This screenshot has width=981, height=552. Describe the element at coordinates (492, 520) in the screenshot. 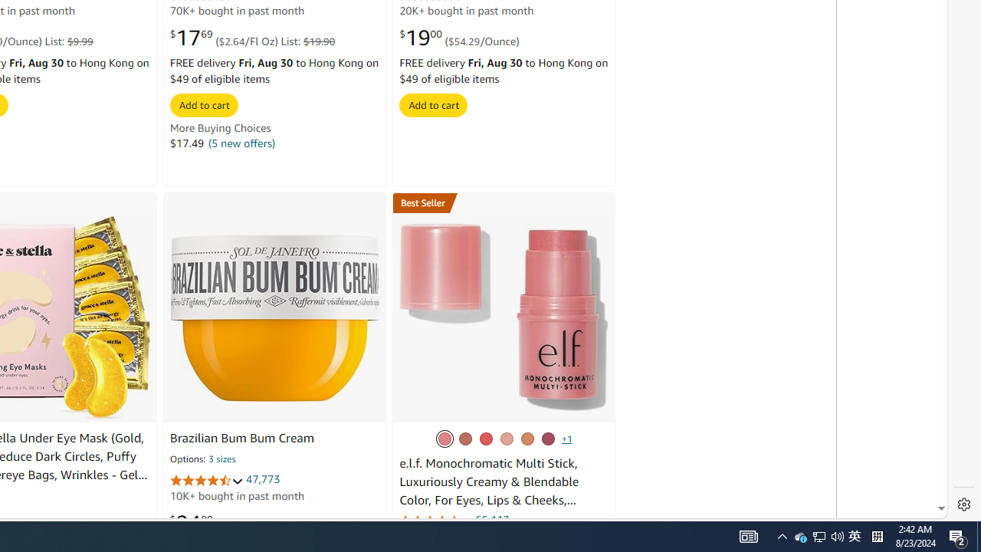

I see `65,113` at that location.